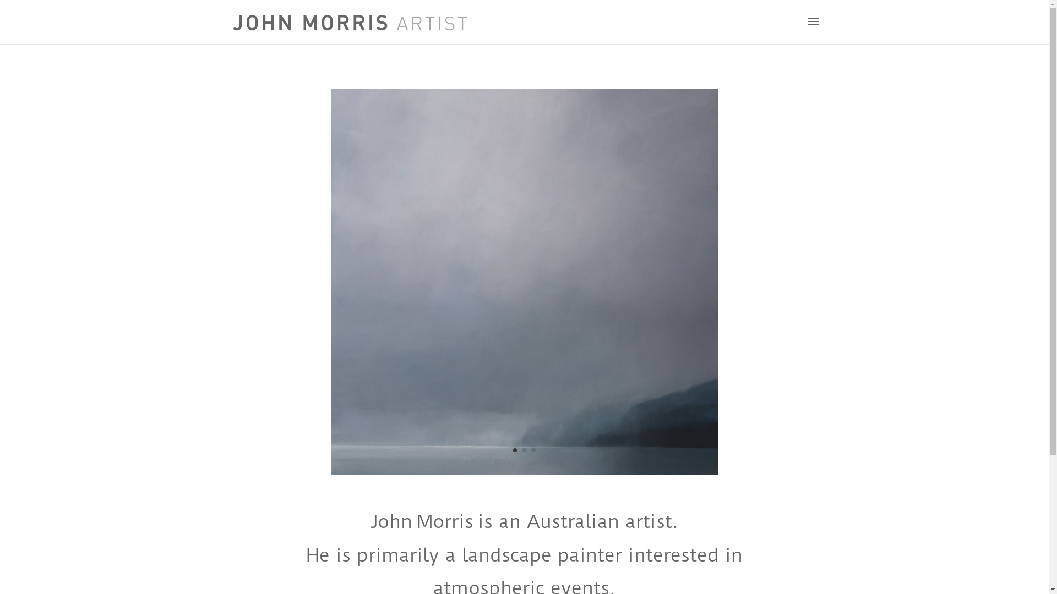 This screenshot has width=1057, height=594. I want to click on 2, so click(524, 450).